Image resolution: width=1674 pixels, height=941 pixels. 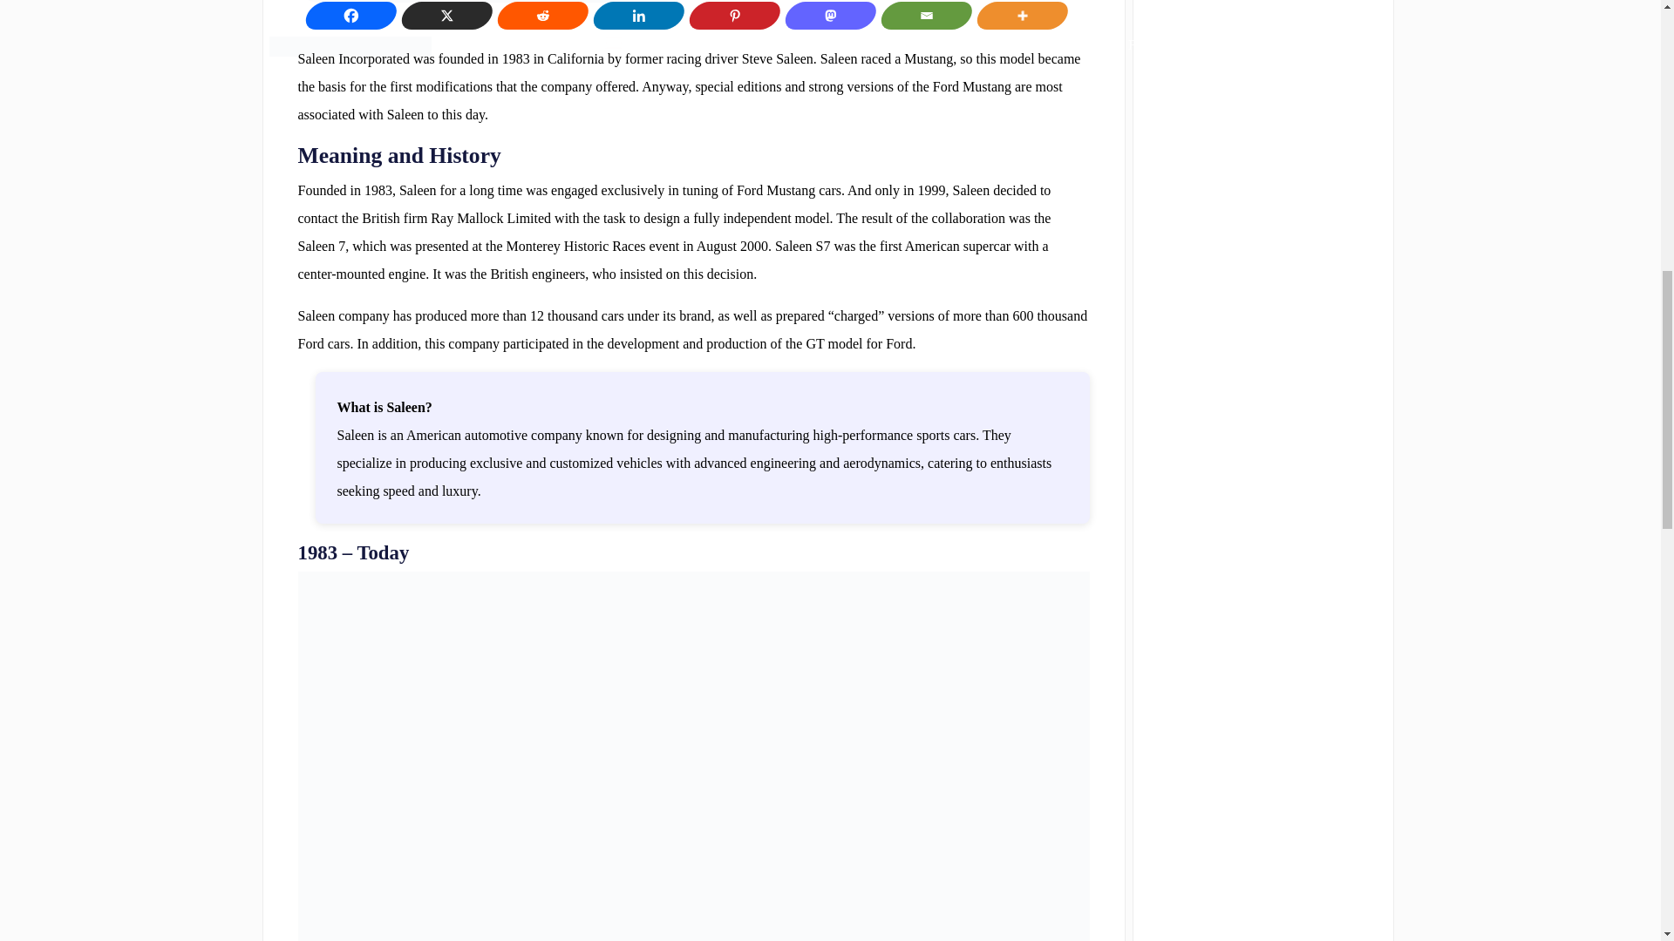 What do you see at coordinates (921, 17) in the screenshot?
I see `Email` at bounding box center [921, 17].